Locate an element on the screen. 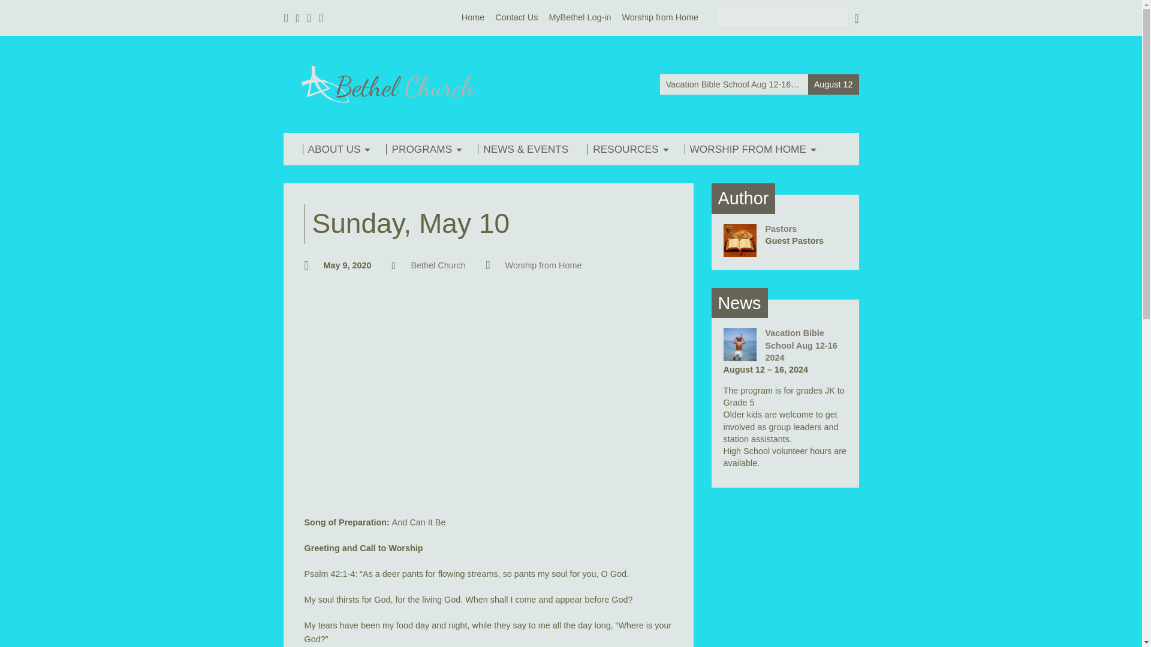 Image resolution: width=1151 pixels, height=647 pixels. MyBethel Log-in is located at coordinates (580, 17).